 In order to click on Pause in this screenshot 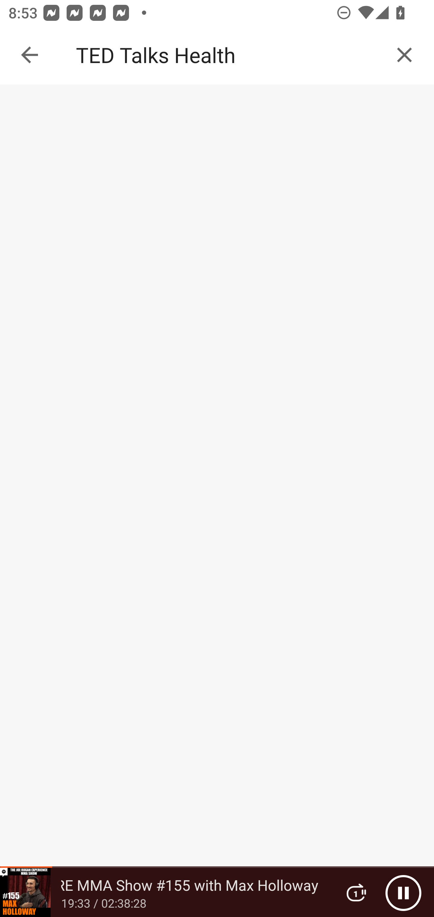, I will do `click(403, 893)`.